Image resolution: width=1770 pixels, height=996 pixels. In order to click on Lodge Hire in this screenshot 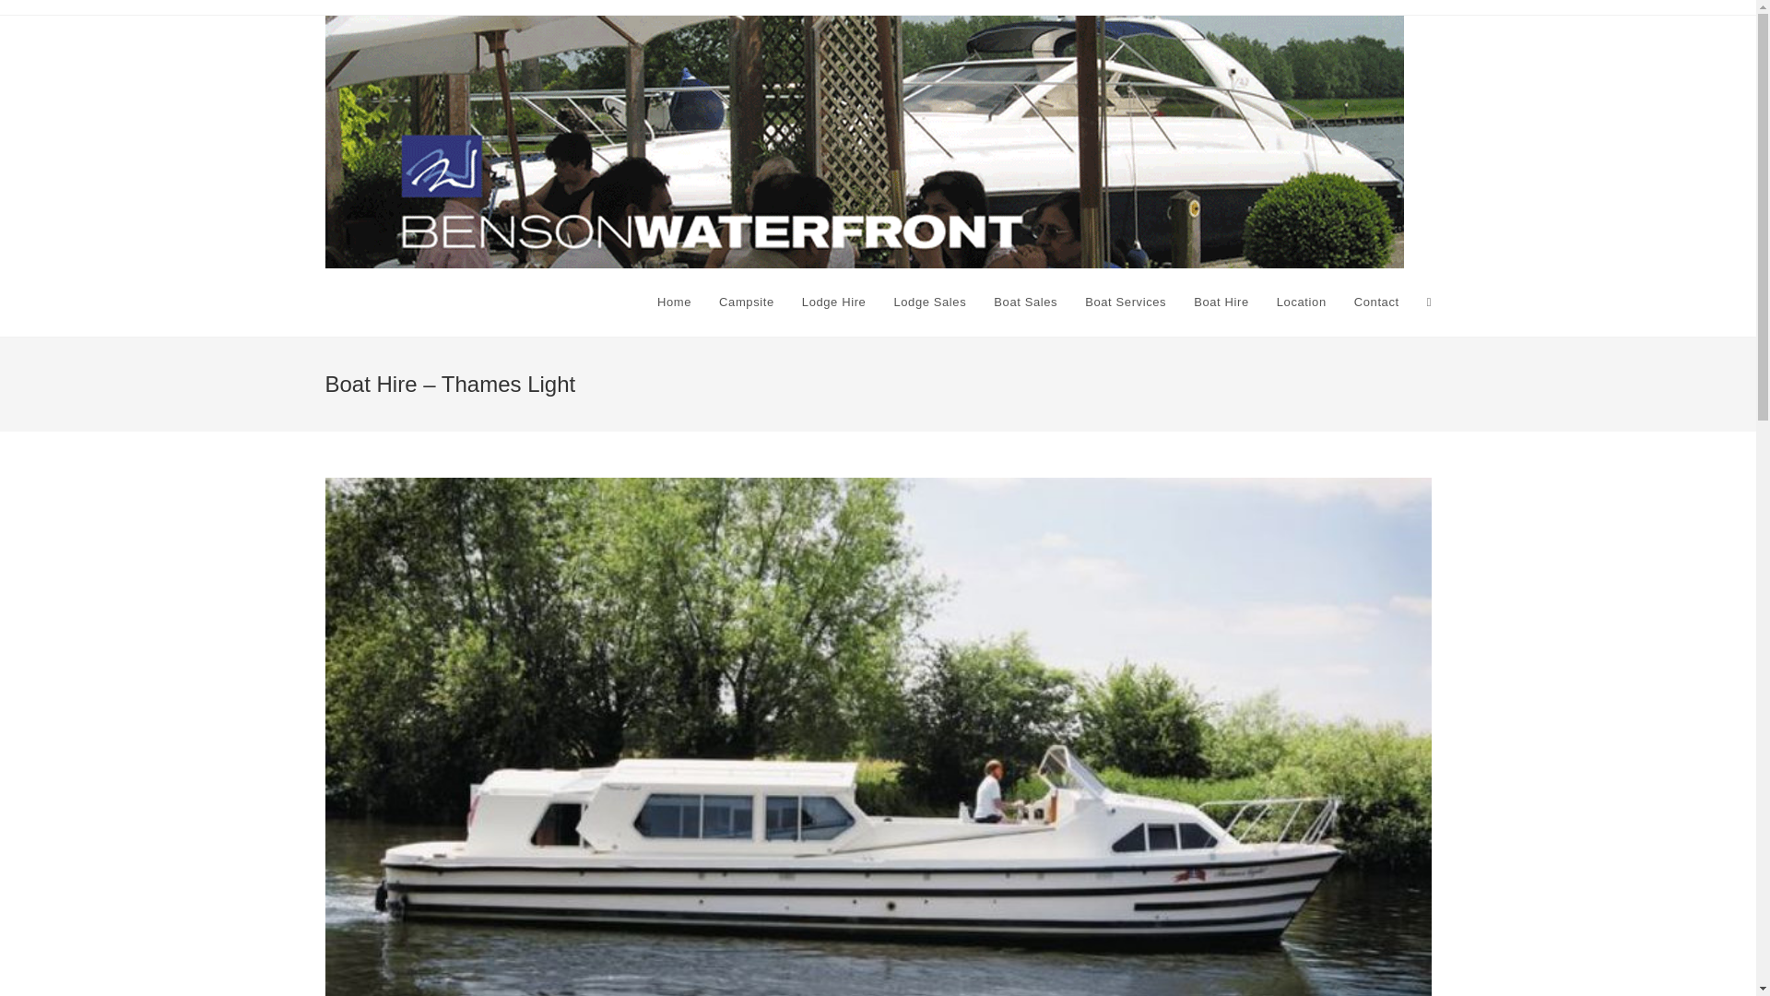, I will do `click(833, 302)`.